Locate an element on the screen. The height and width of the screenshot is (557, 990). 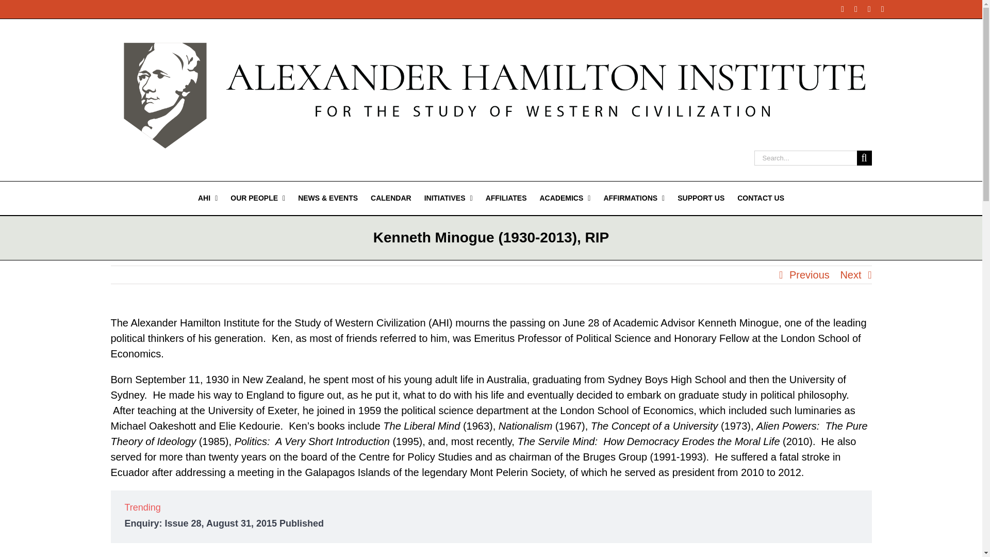
OUR PEOPLE is located at coordinates (258, 198).